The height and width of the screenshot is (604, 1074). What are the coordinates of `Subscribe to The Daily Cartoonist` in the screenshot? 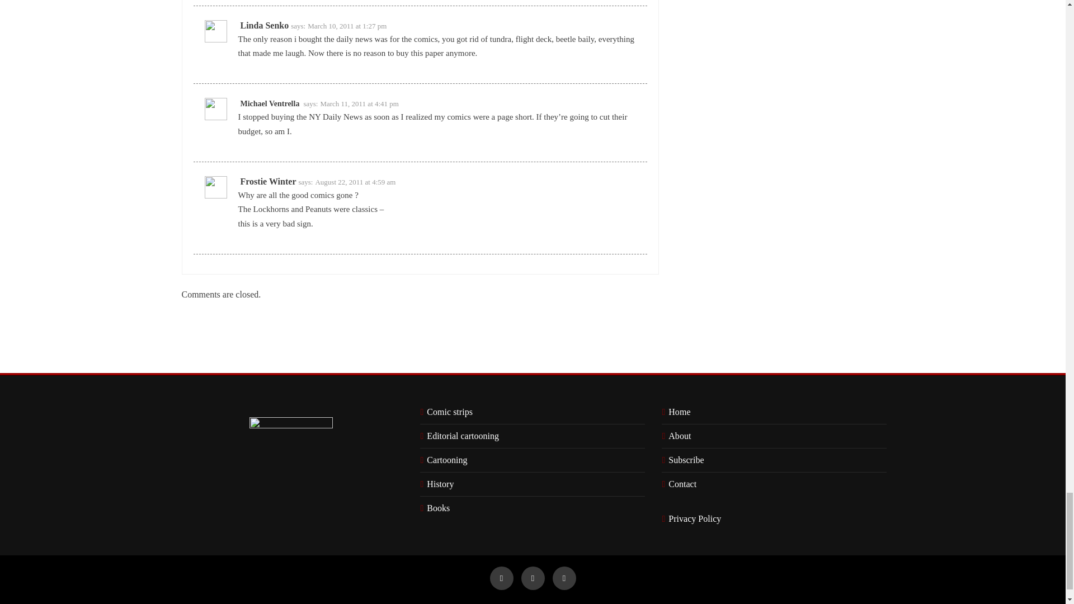 It's located at (684, 460).